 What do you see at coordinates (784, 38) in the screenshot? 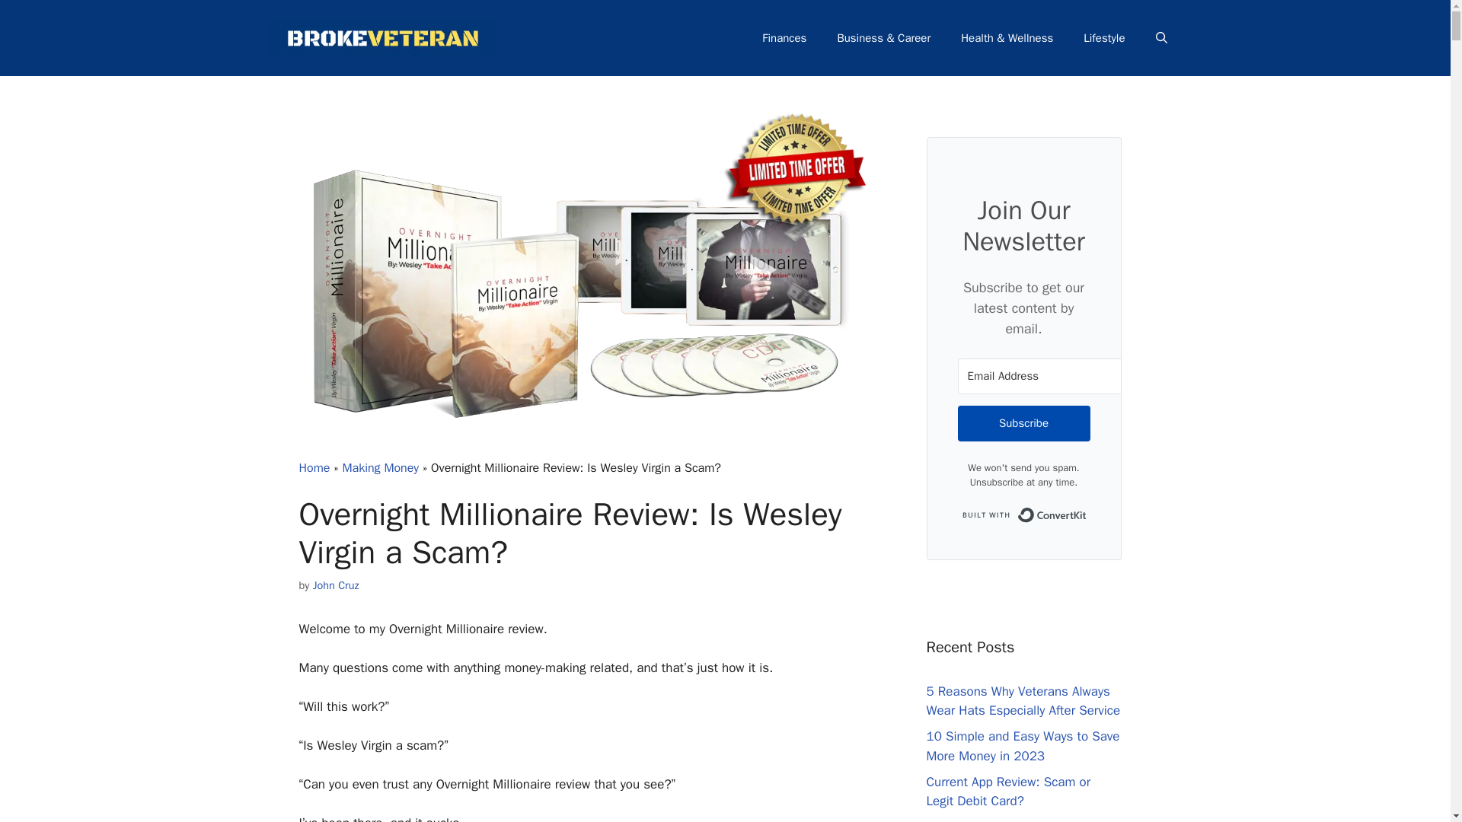
I see `Finances` at bounding box center [784, 38].